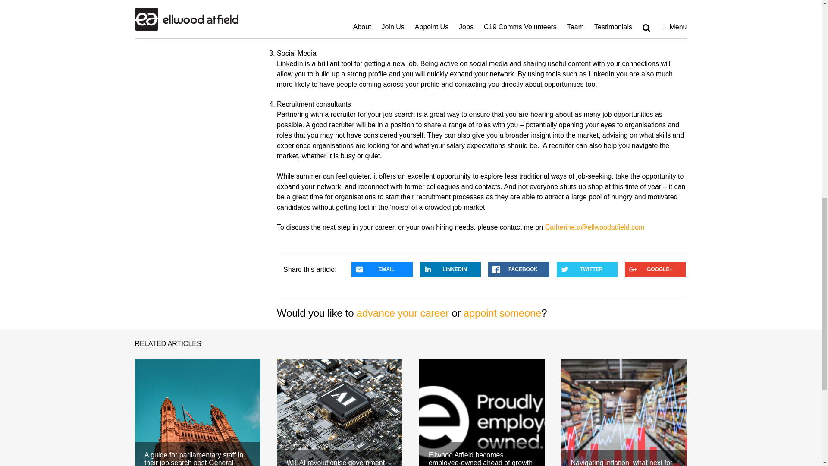 The height and width of the screenshot is (466, 828). I want to click on Will AI revolutionise government affairs?, so click(339, 412).